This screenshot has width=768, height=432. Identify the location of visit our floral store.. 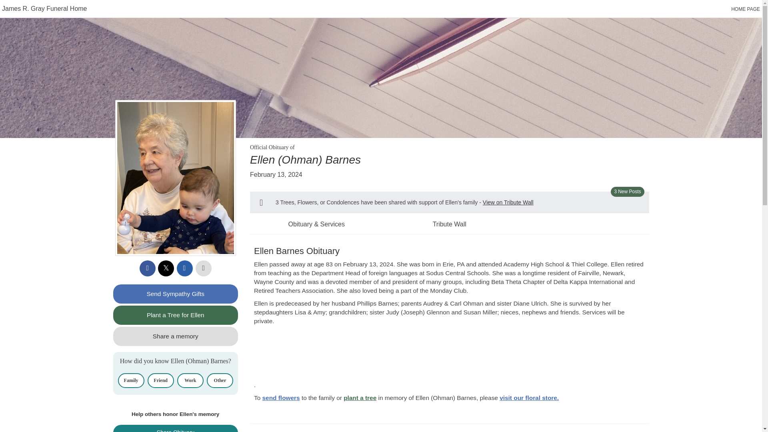
(529, 398).